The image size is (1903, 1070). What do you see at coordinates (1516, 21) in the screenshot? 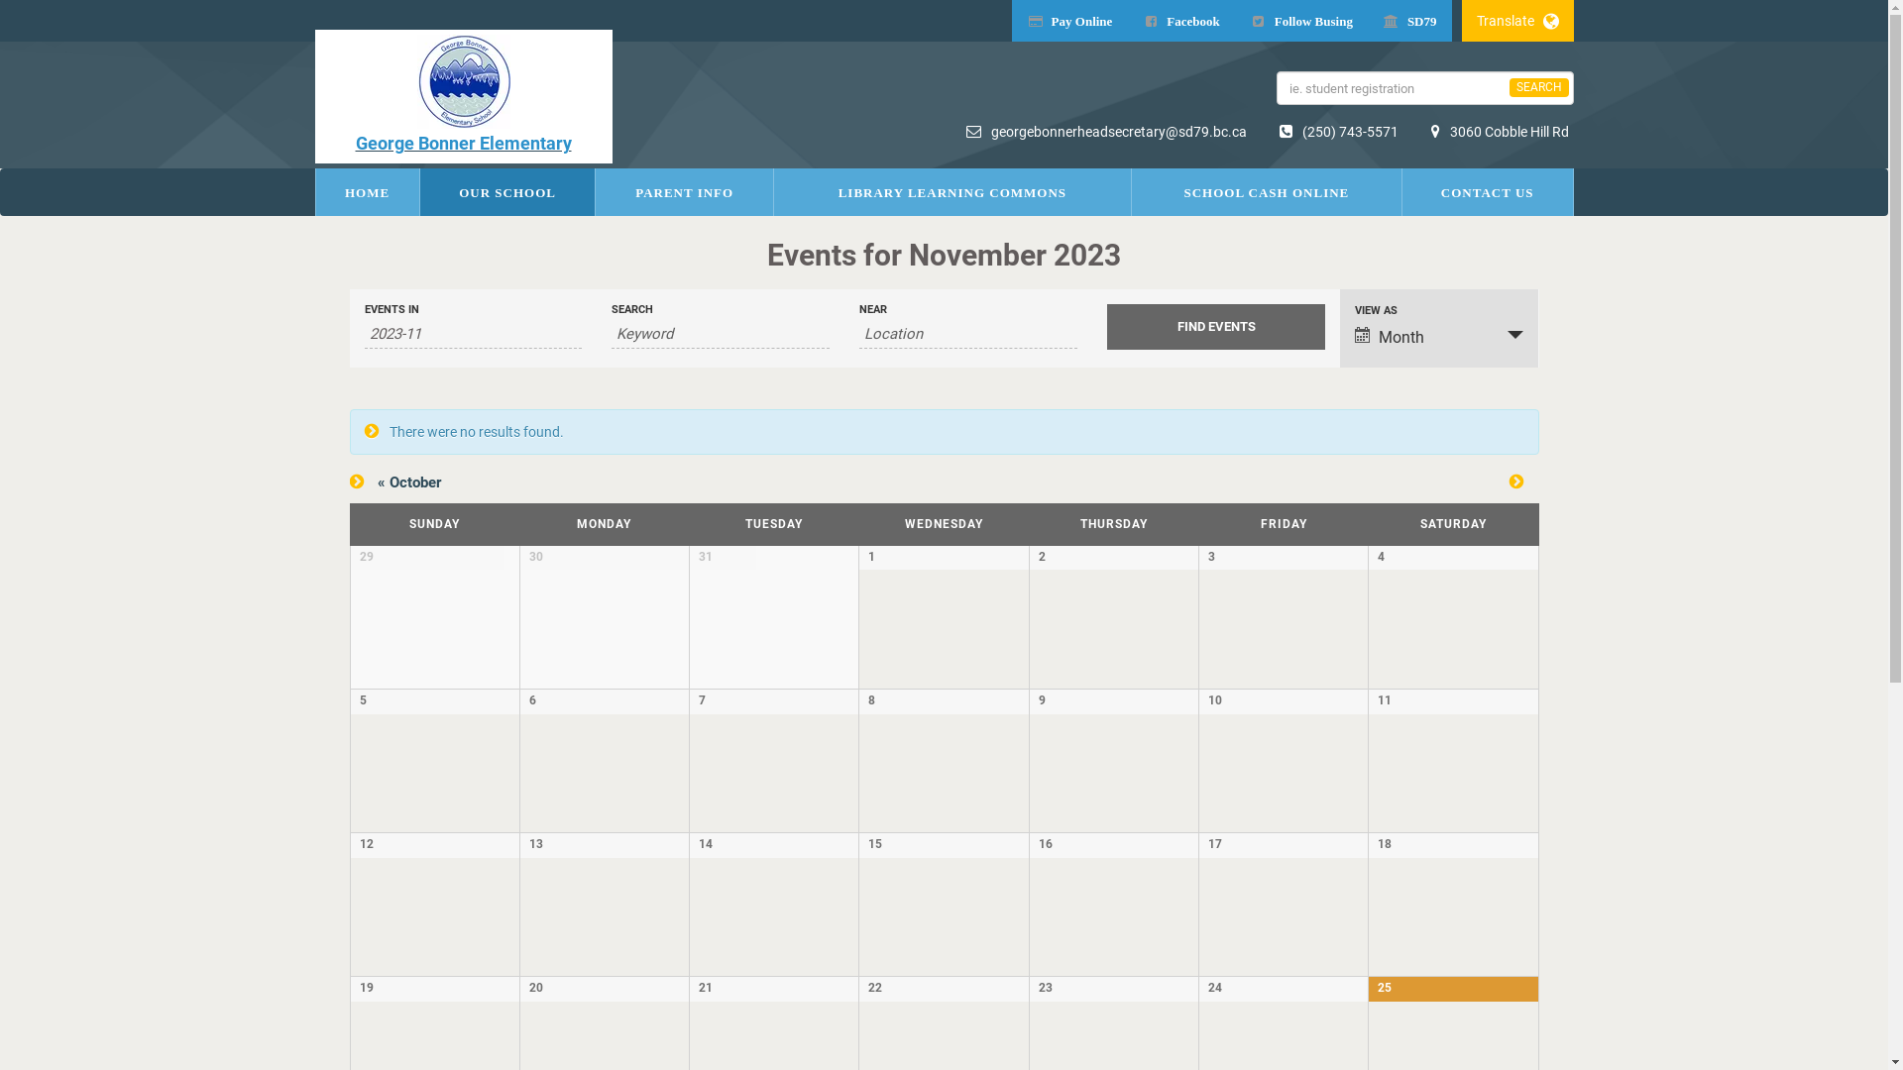
I see `Translate  ` at bounding box center [1516, 21].